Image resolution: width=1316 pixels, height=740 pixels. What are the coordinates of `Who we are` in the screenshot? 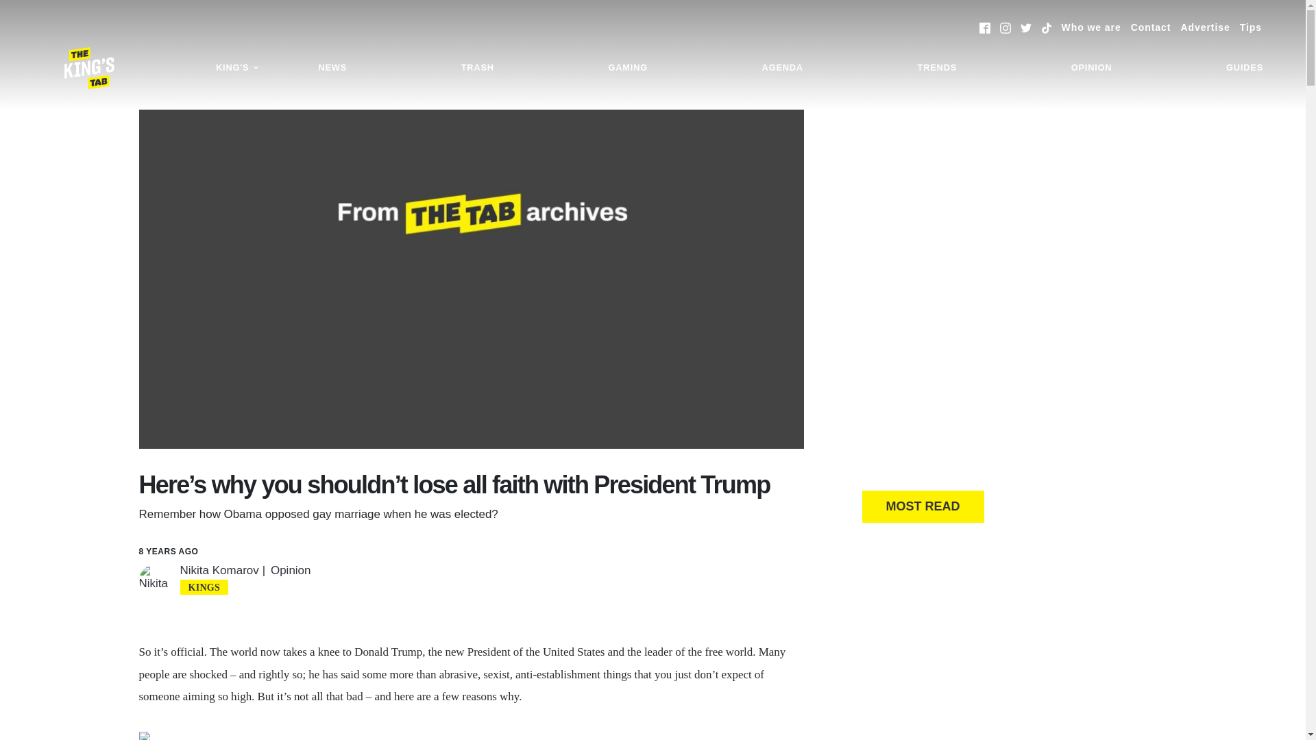 It's located at (1091, 27).